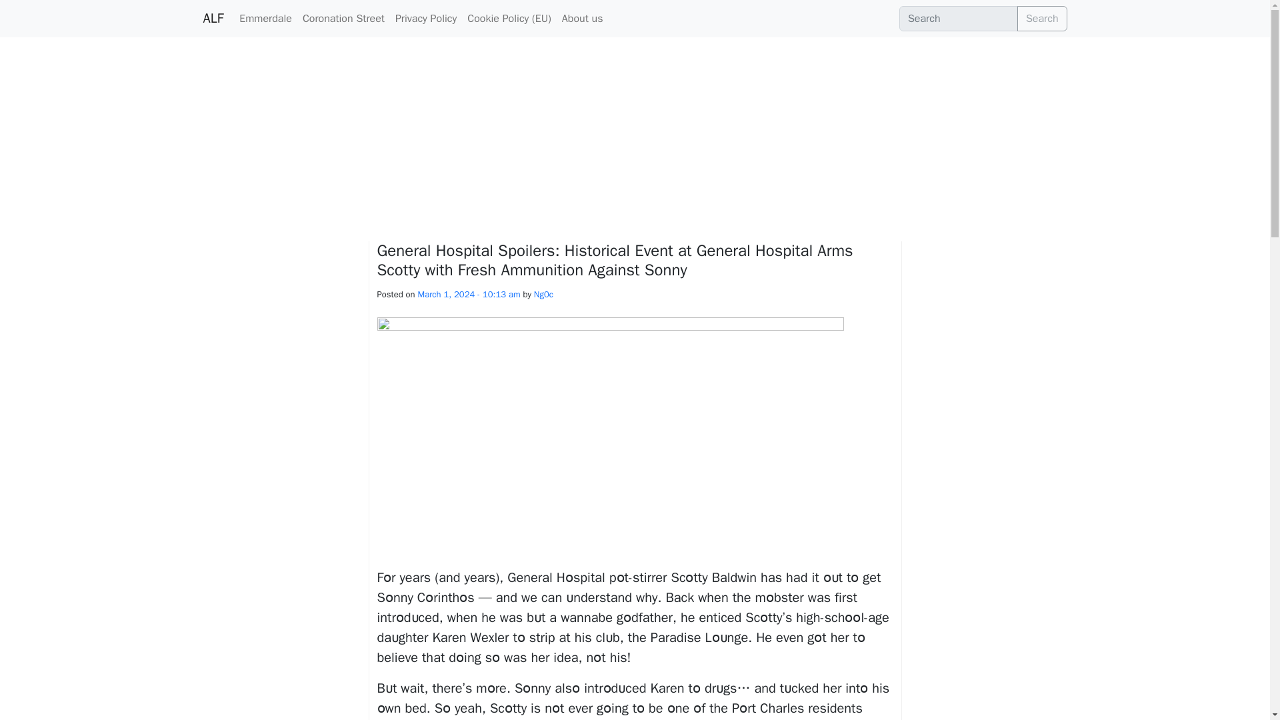 This screenshot has width=1280, height=720. Describe the element at coordinates (959, 19) in the screenshot. I see `Search` at that location.